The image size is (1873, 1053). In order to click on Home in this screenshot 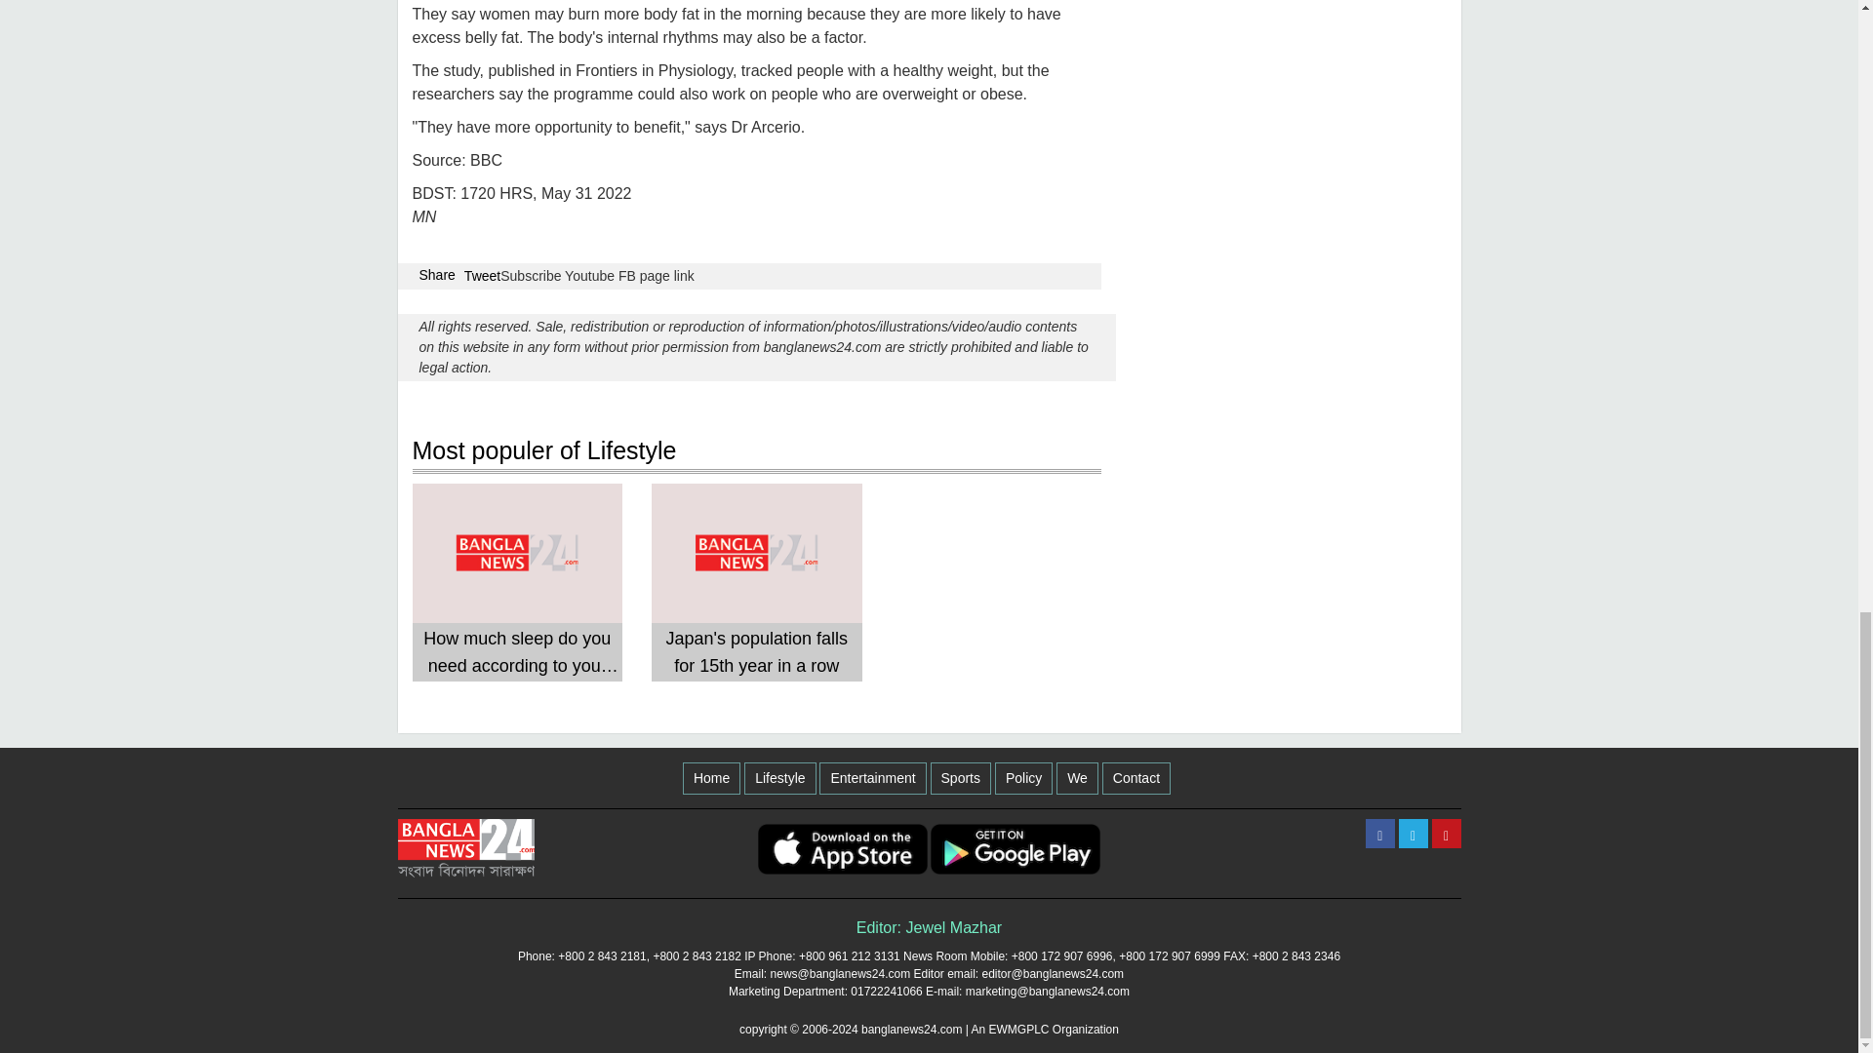, I will do `click(711, 778)`.